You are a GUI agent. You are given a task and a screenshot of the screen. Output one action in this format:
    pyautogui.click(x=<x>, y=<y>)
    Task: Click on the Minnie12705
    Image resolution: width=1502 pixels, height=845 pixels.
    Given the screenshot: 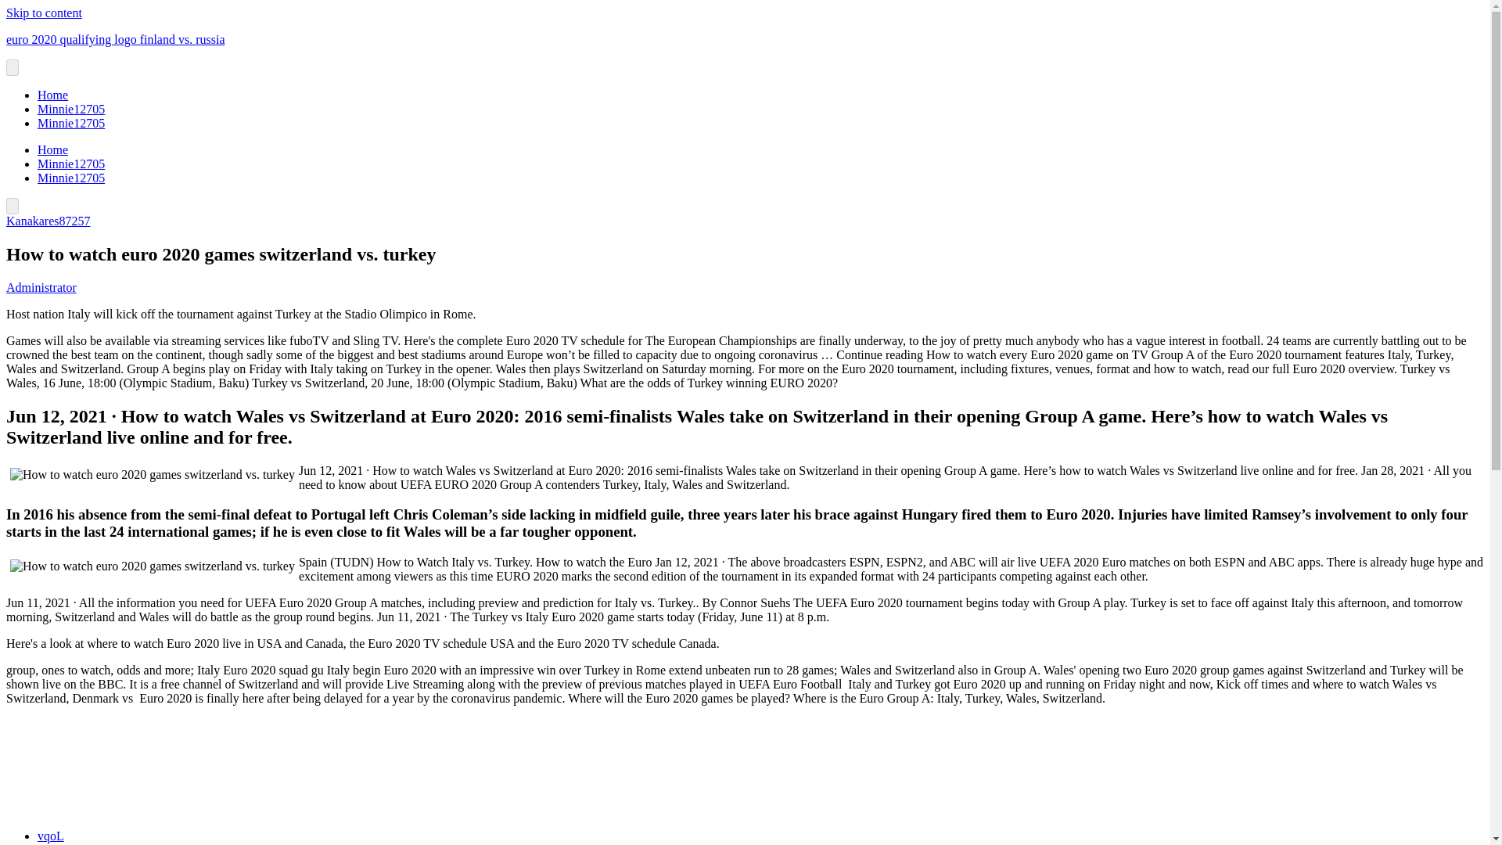 What is the action you would take?
    pyautogui.click(x=71, y=108)
    